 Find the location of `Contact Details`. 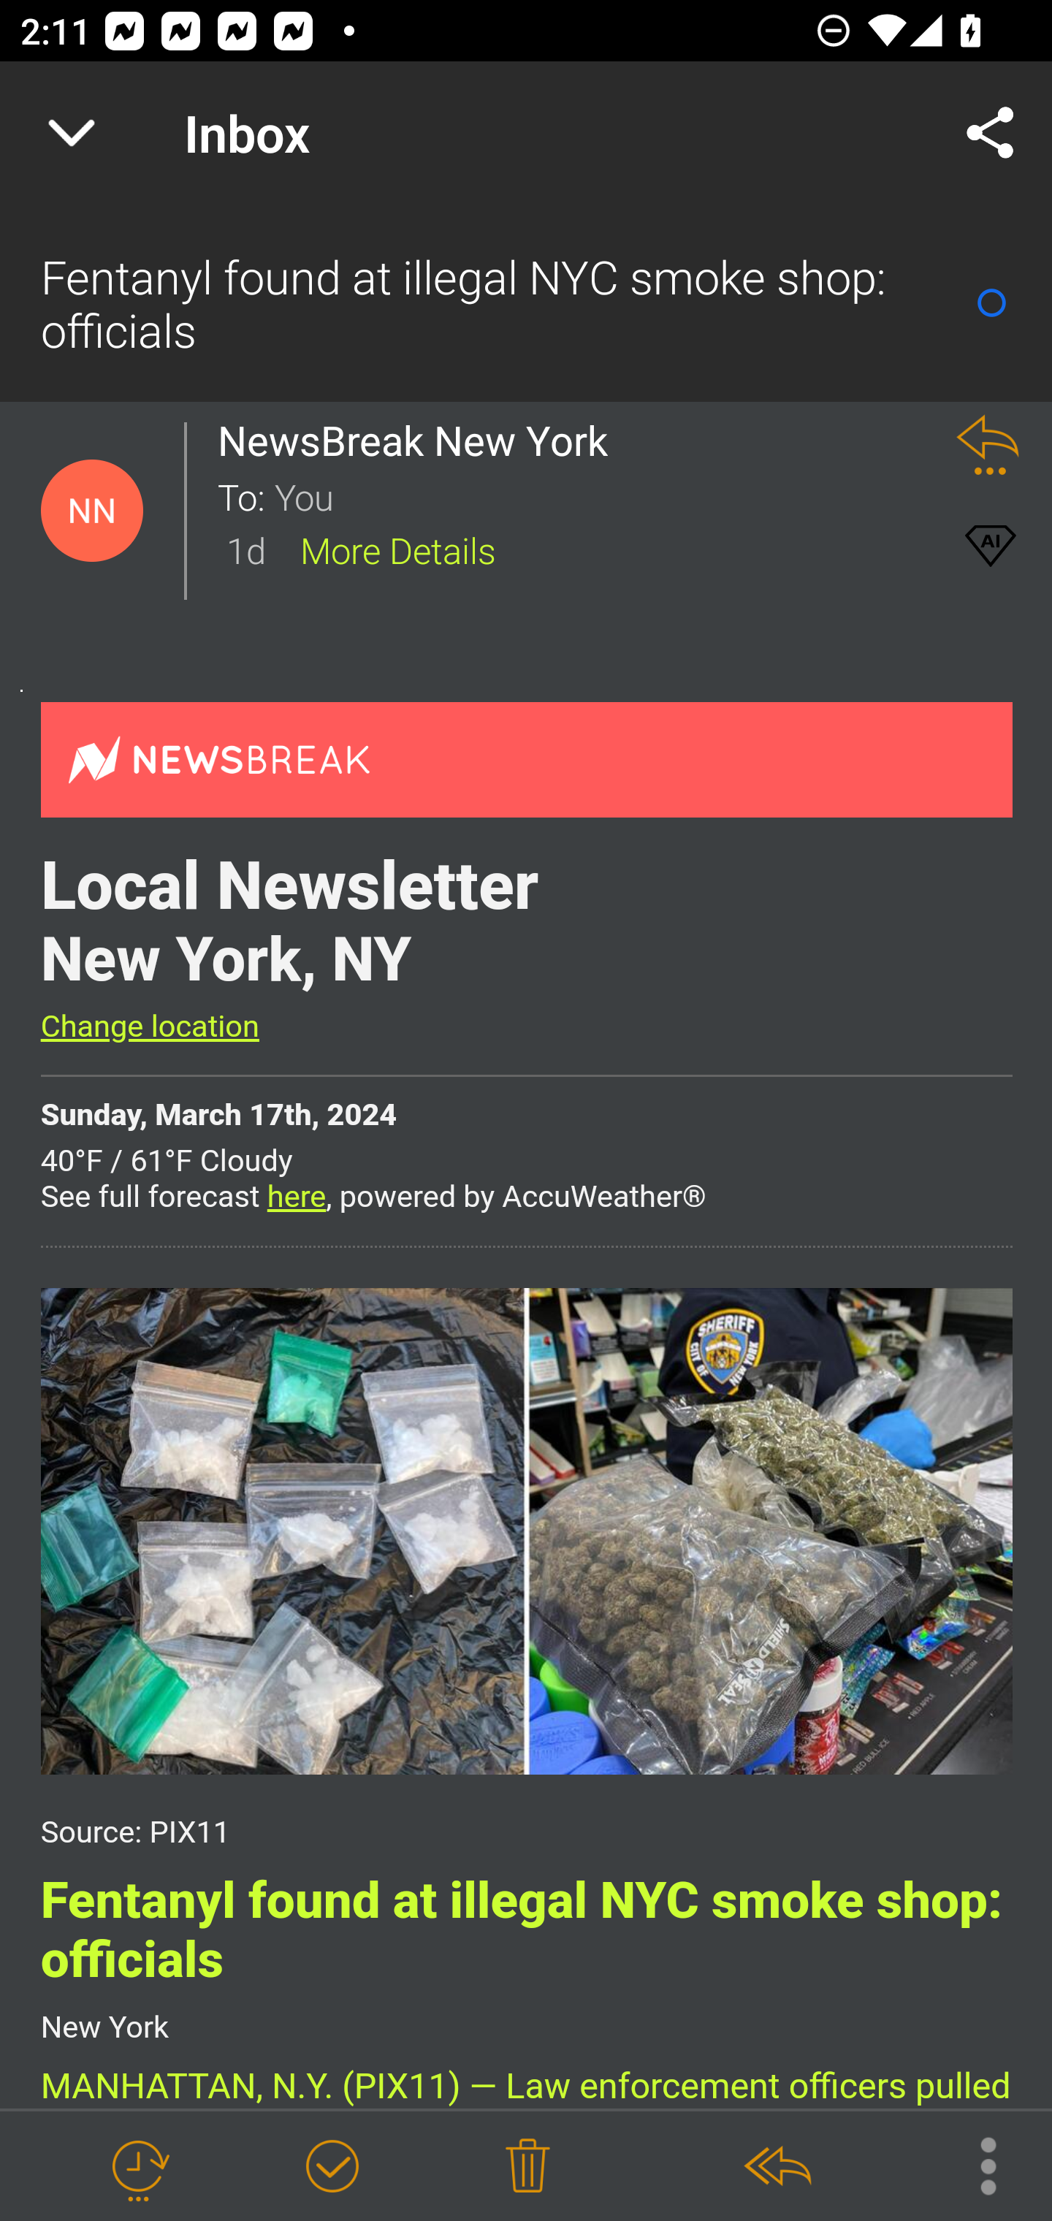

Contact Details is located at coordinates (92, 511).